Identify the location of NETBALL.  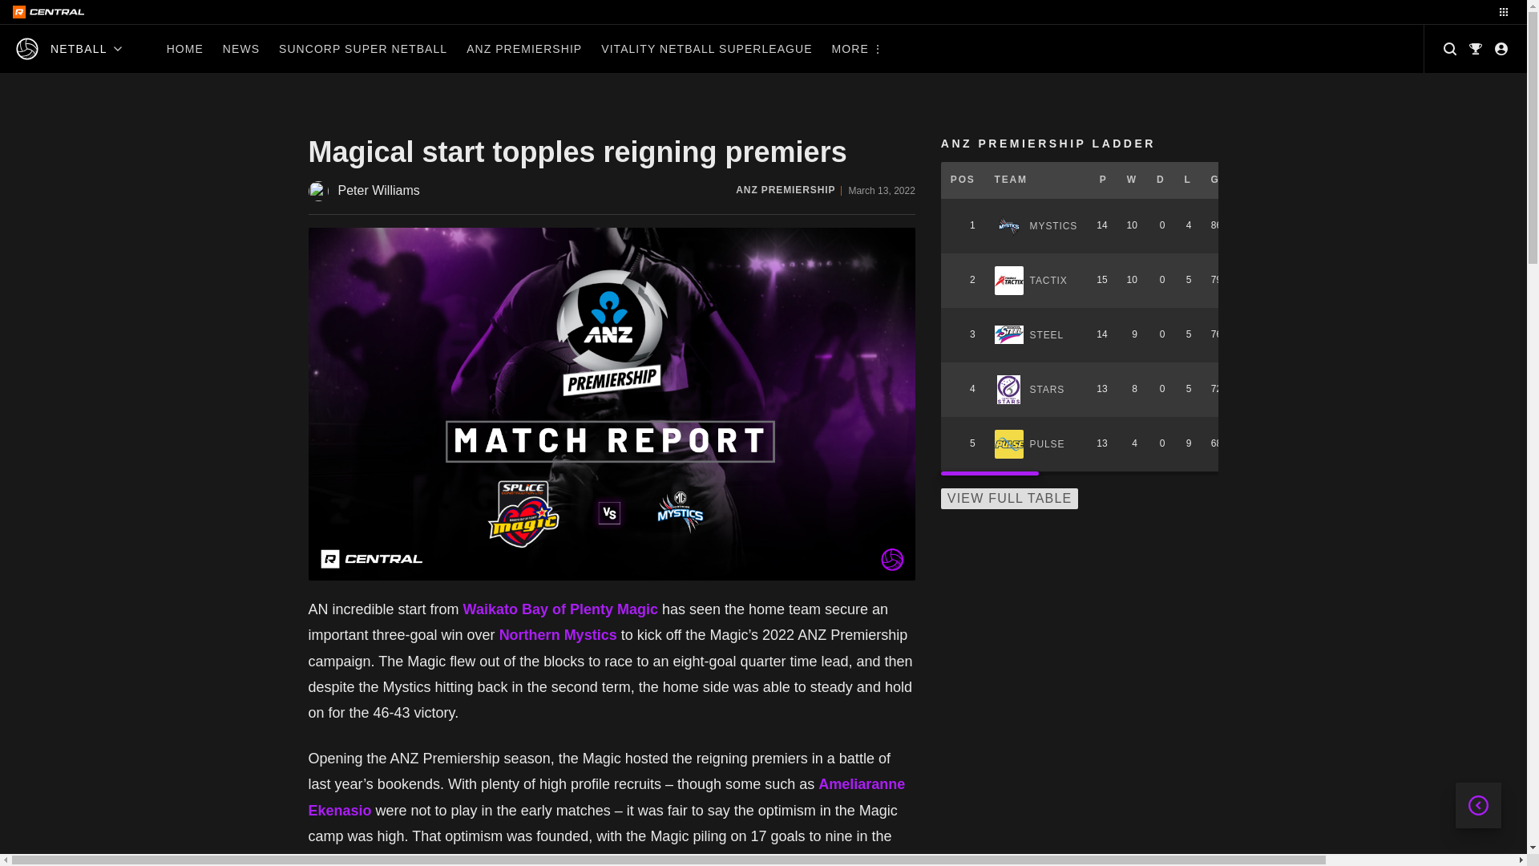
(69, 48).